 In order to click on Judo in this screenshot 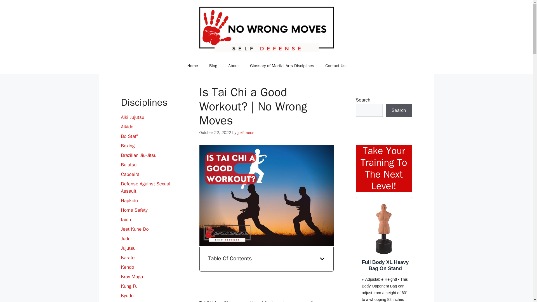, I will do `click(126, 239)`.